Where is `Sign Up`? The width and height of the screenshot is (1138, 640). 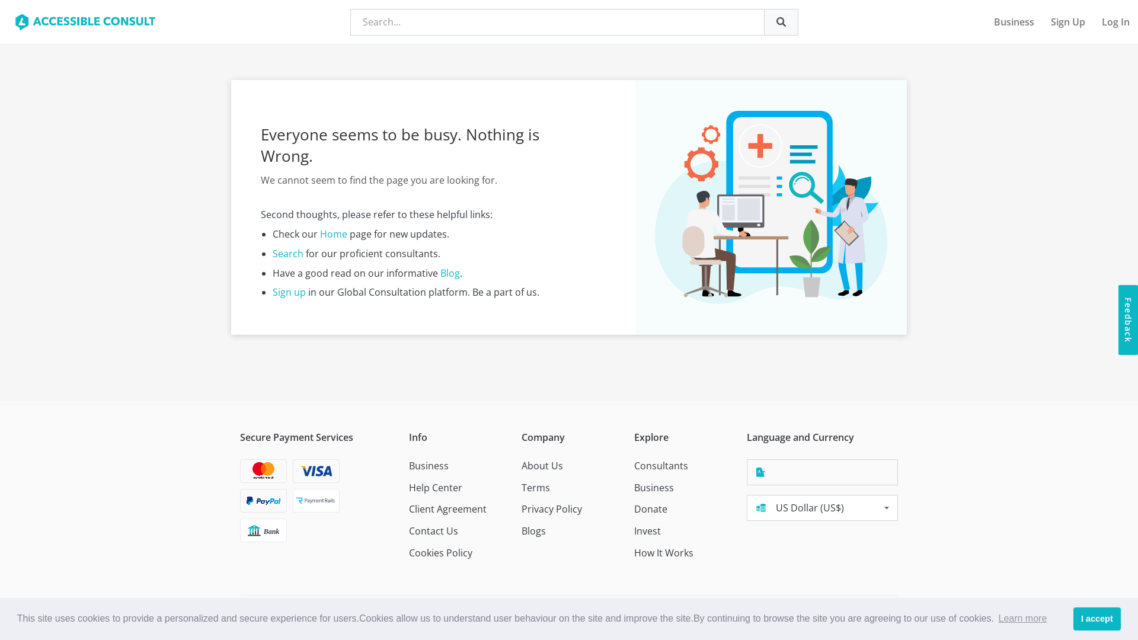 Sign Up is located at coordinates (1068, 22).